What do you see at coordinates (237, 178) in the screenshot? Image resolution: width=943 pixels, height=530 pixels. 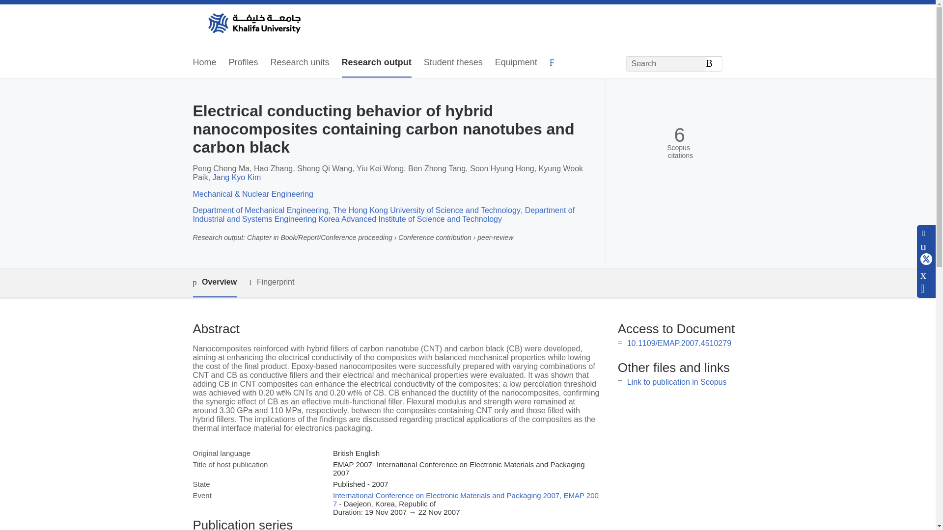 I see `Jang Kyo Kim` at bounding box center [237, 178].